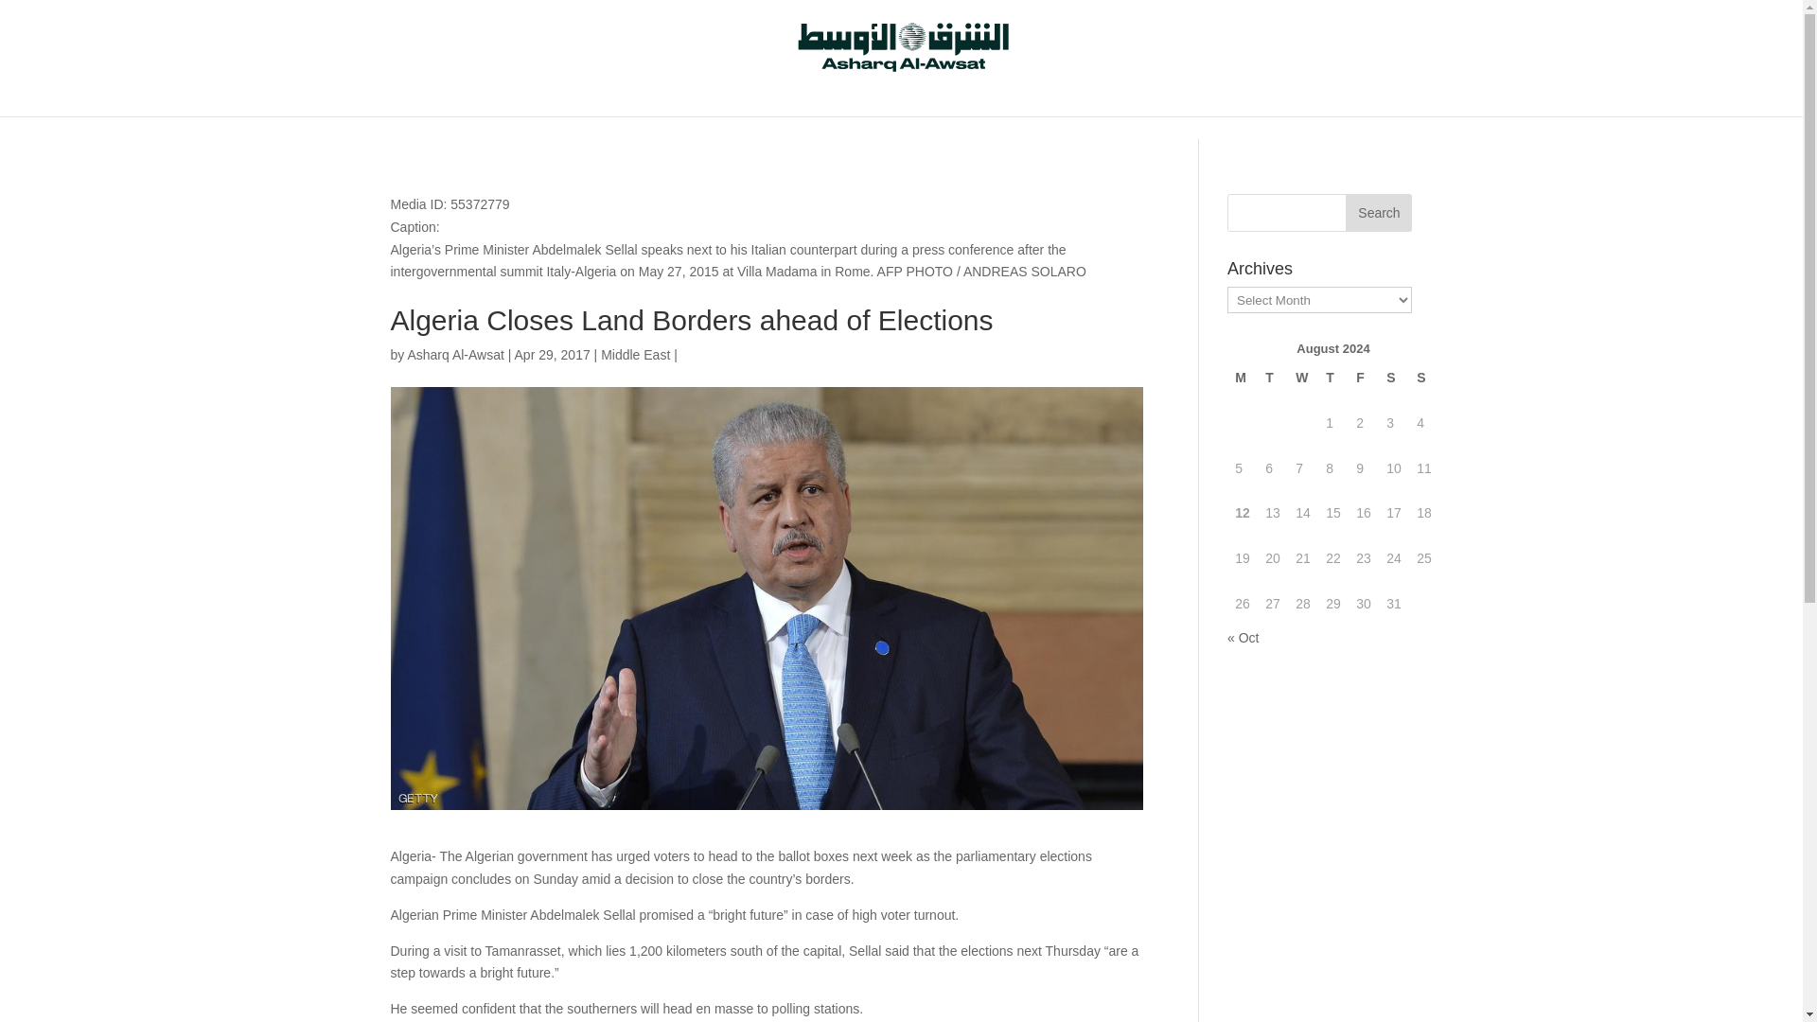 This screenshot has width=1817, height=1022. I want to click on Search, so click(1378, 213).